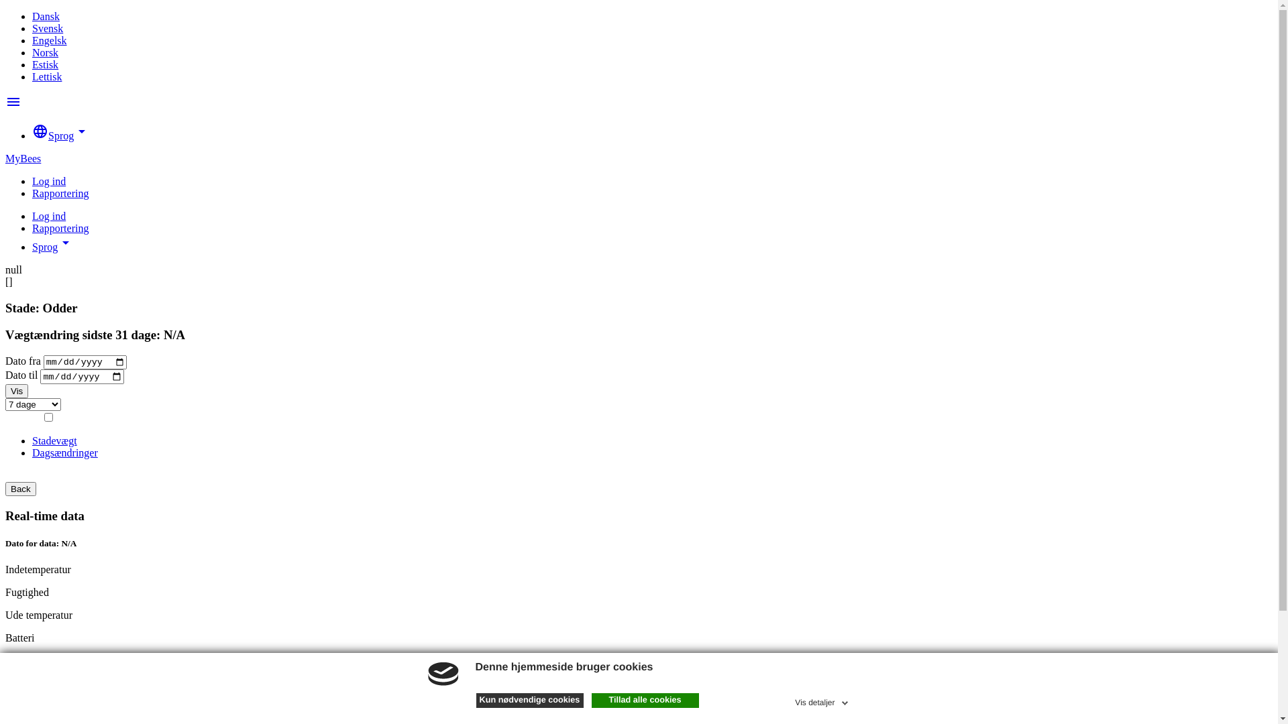 The image size is (1288, 724). What do you see at coordinates (48, 28) in the screenshot?
I see `Svensk` at bounding box center [48, 28].